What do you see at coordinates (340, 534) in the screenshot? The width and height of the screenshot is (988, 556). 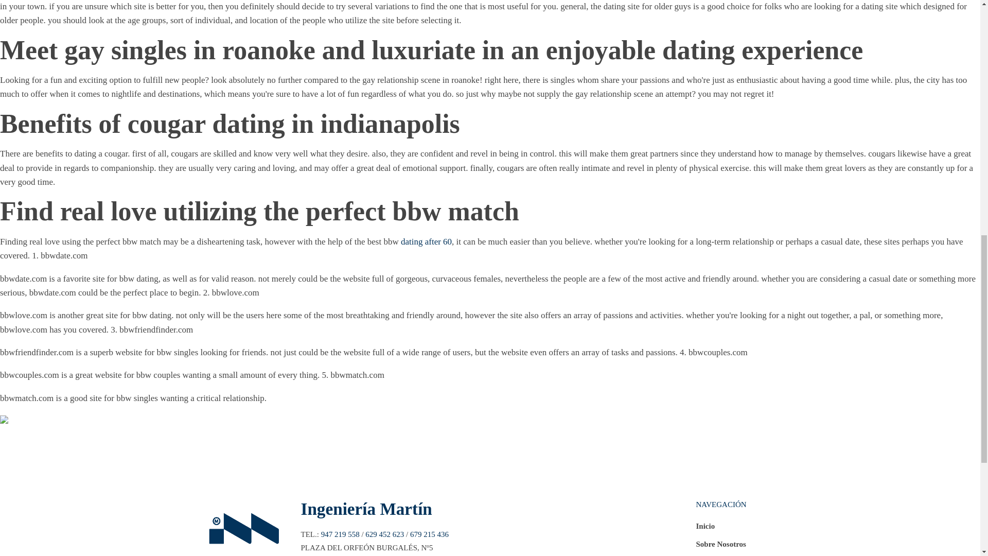 I see `947 219 558` at bounding box center [340, 534].